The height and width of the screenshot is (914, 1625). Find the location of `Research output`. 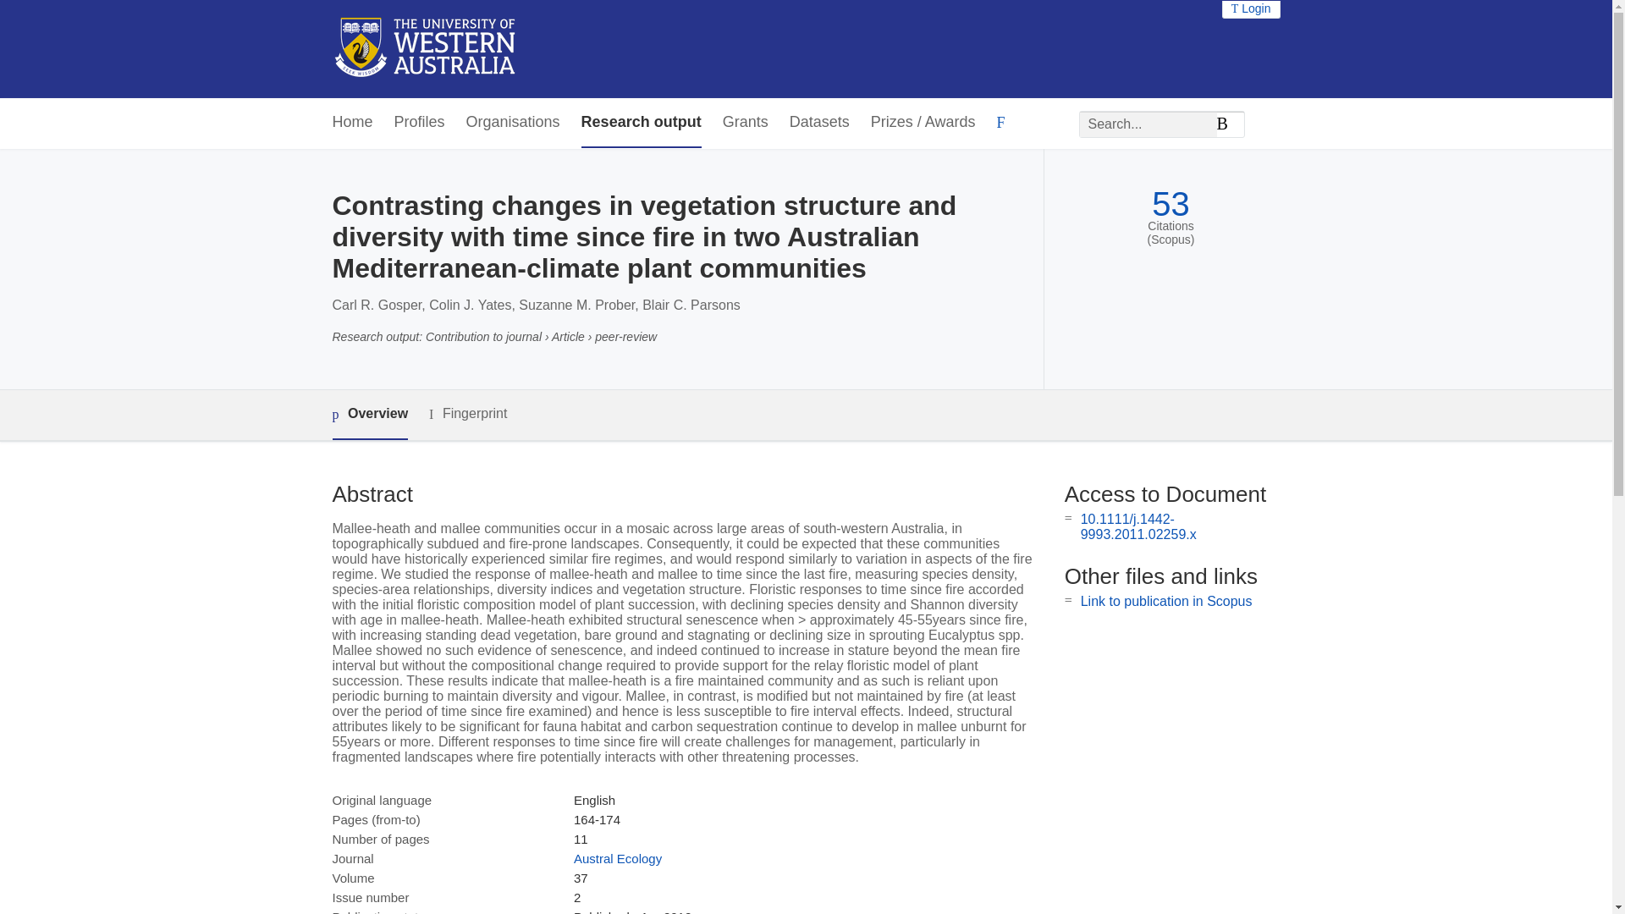

Research output is located at coordinates (642, 122).